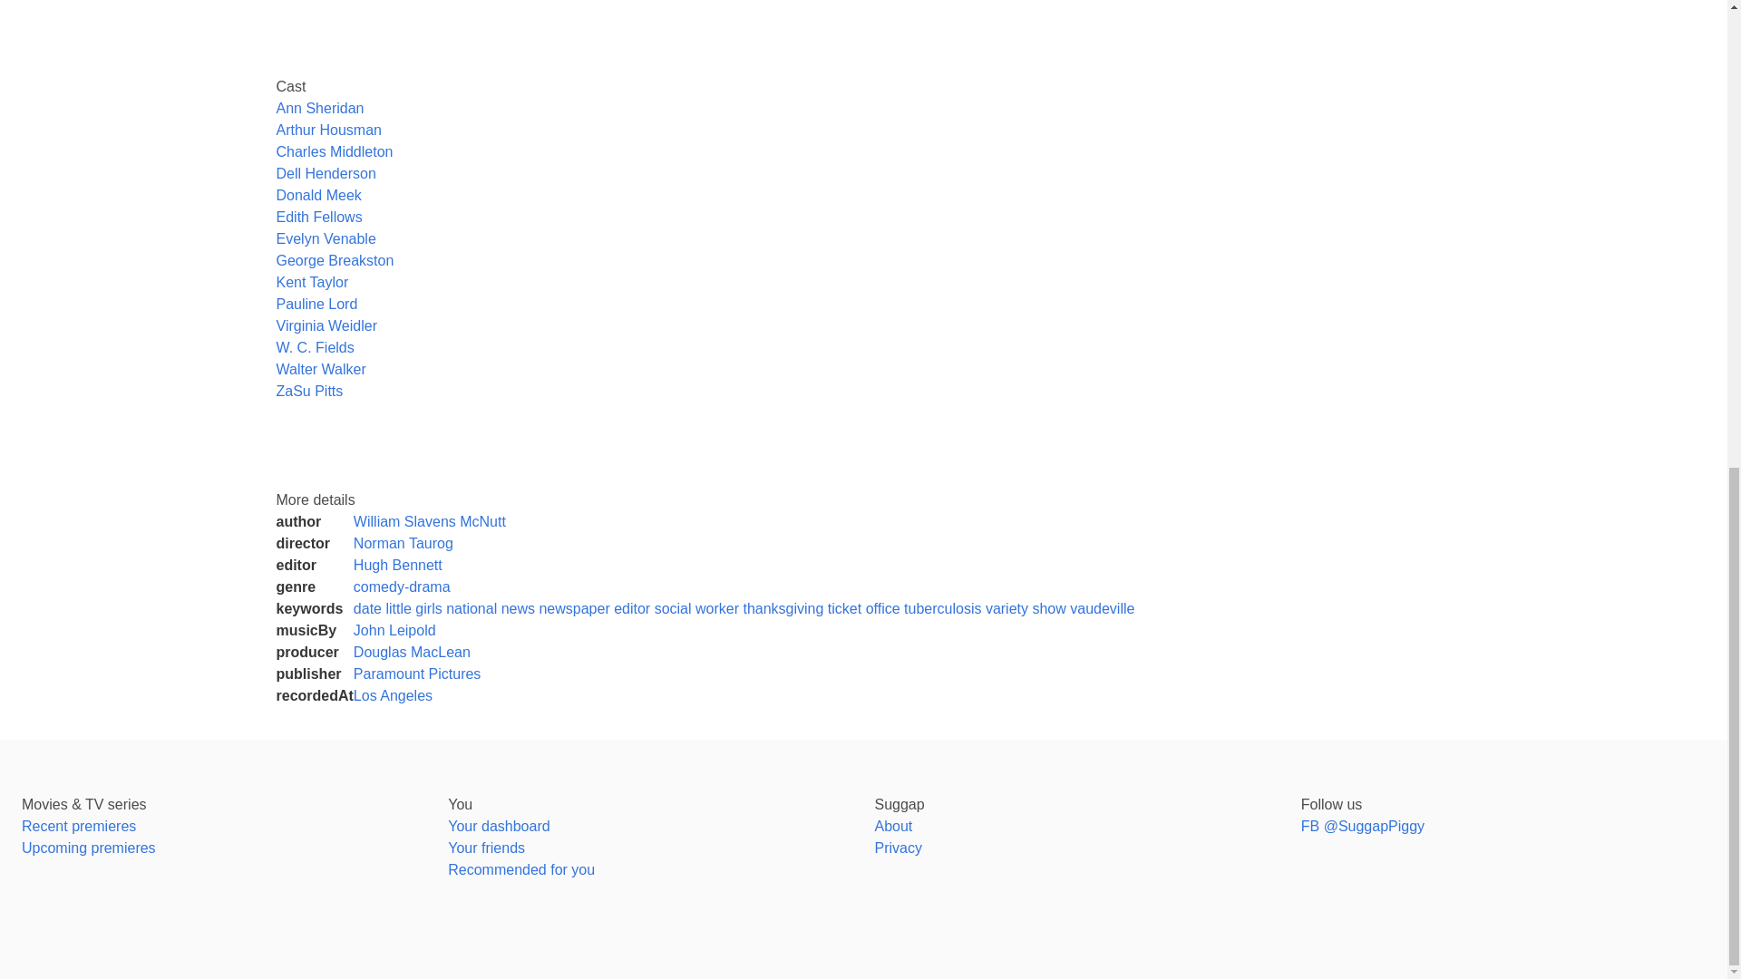 Image resolution: width=1741 pixels, height=979 pixels. I want to click on ZaSu Pitts, so click(308, 391).